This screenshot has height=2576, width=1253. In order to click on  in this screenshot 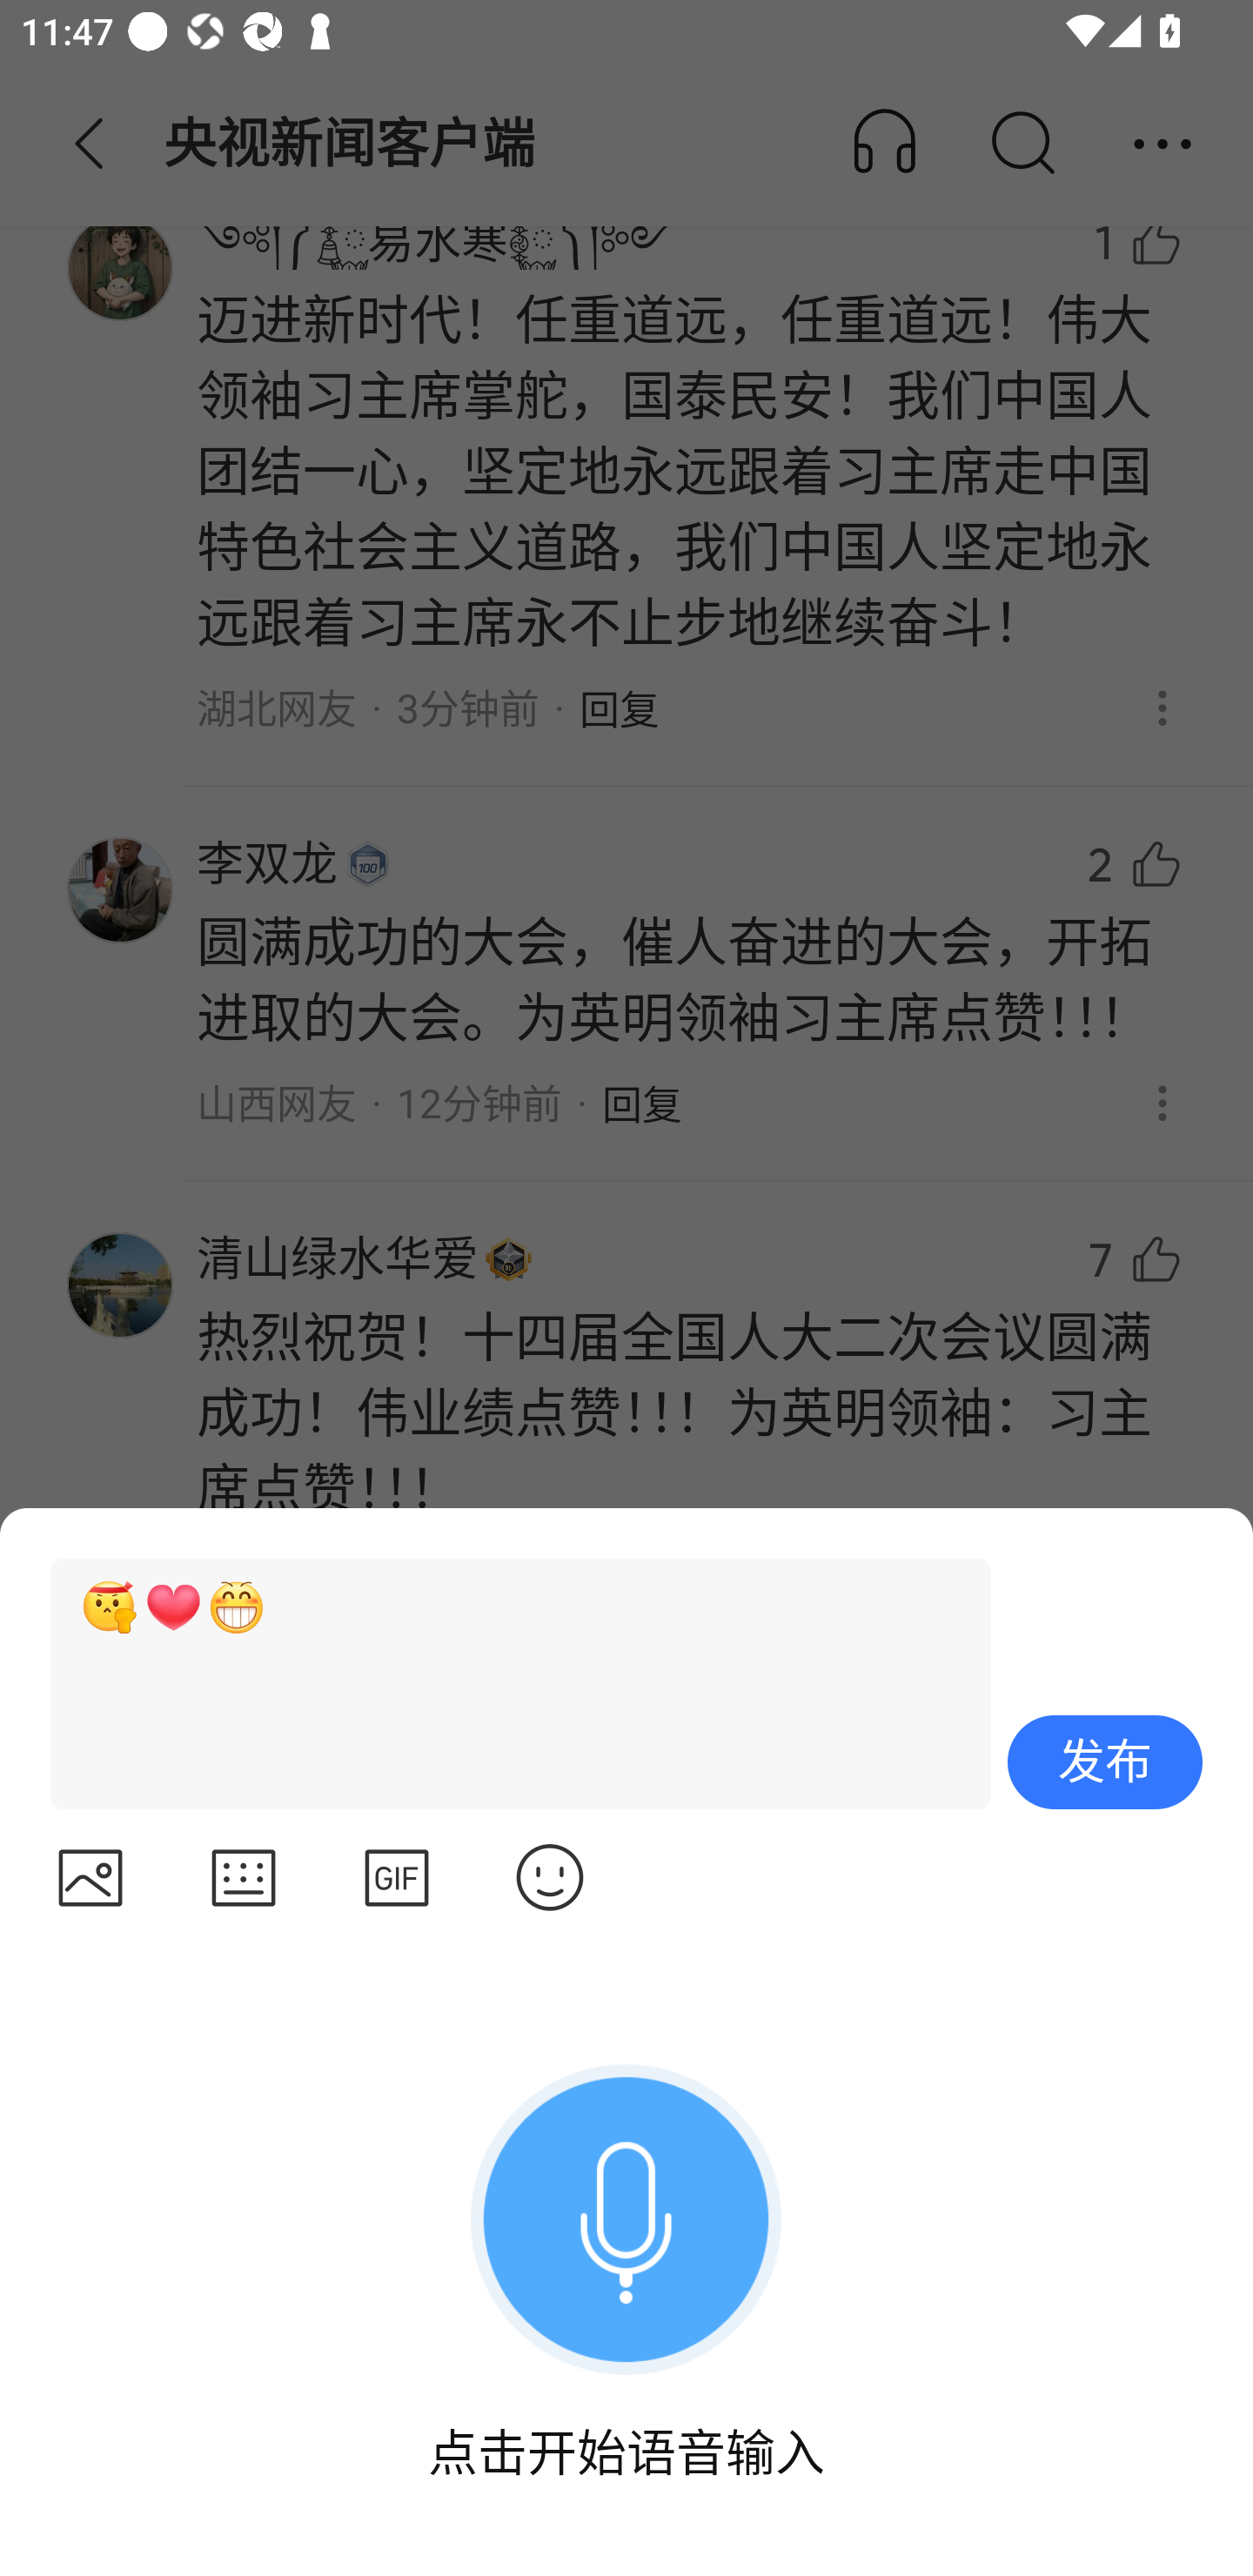, I will do `click(244, 1879)`.